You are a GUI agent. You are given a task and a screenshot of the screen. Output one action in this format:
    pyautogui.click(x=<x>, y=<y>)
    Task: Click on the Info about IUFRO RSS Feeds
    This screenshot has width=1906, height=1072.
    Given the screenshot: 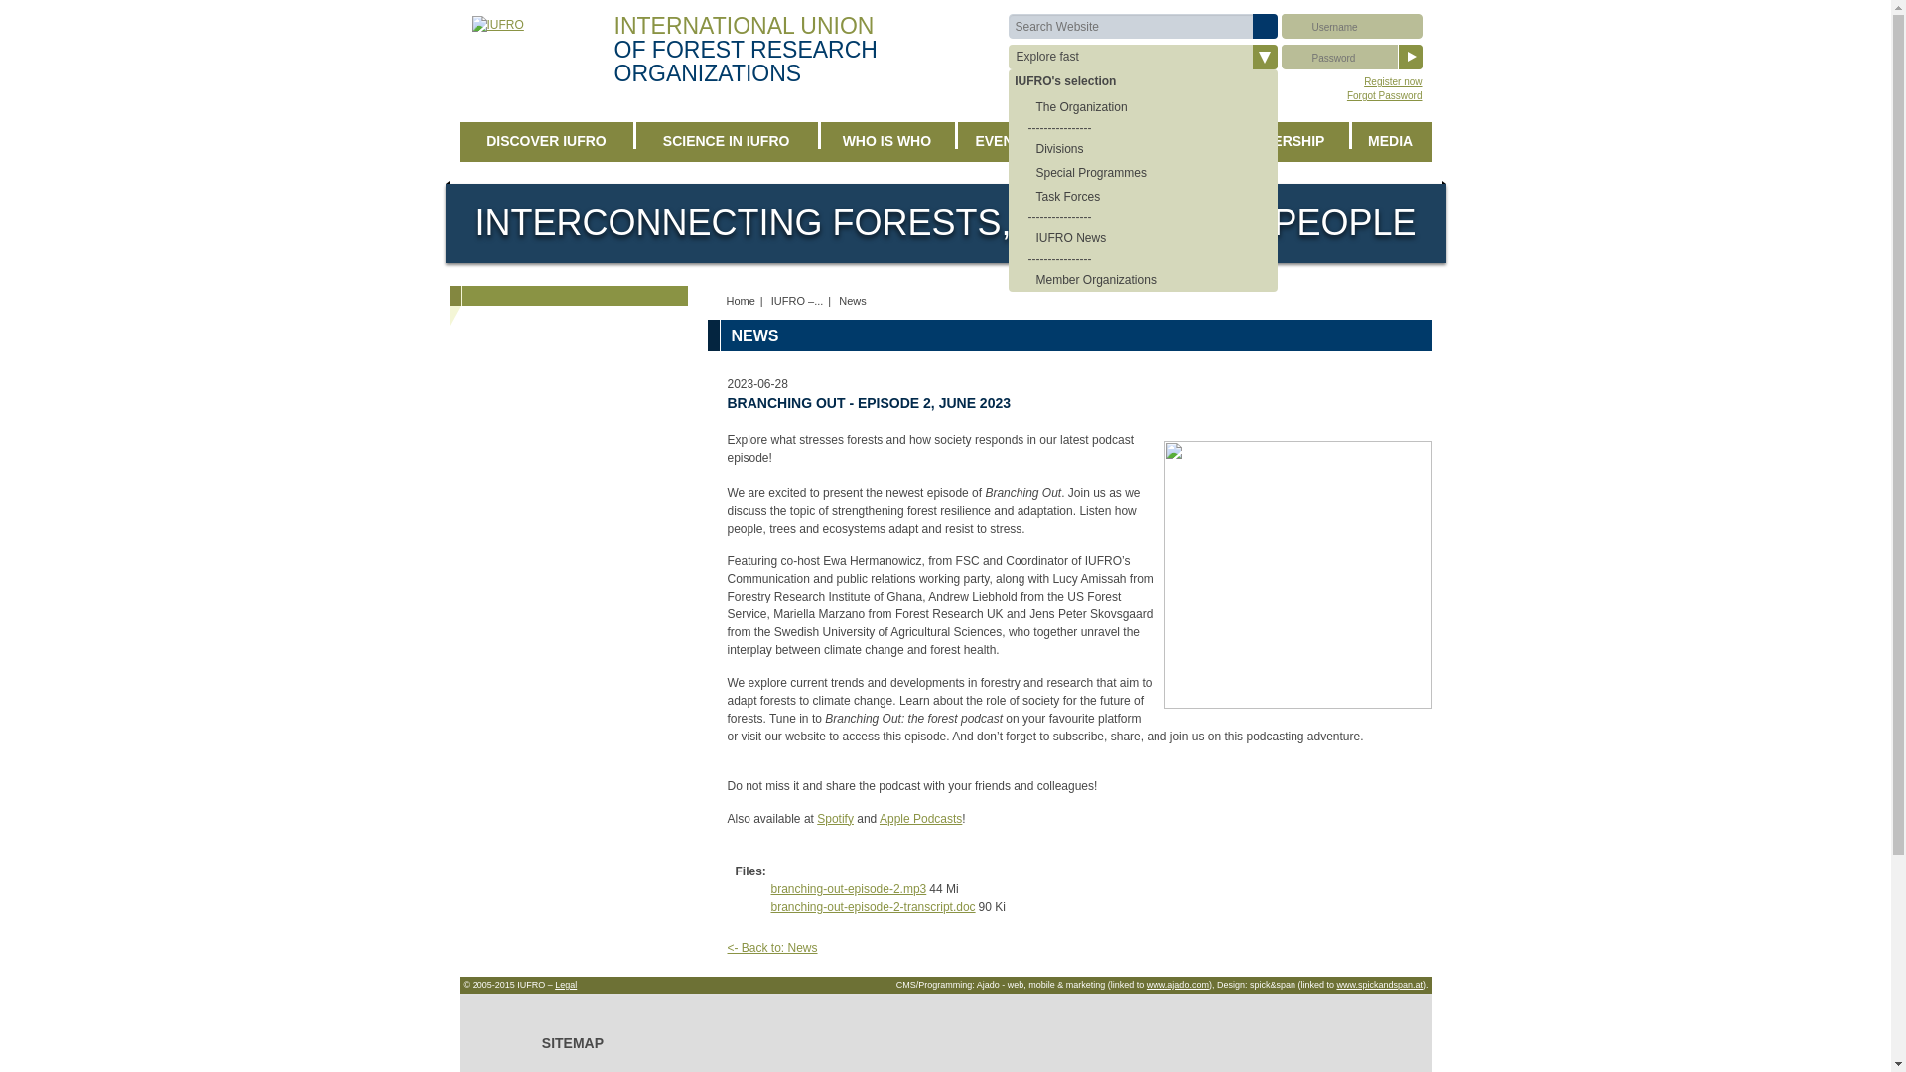 What is the action you would take?
    pyautogui.click(x=1231, y=300)
    